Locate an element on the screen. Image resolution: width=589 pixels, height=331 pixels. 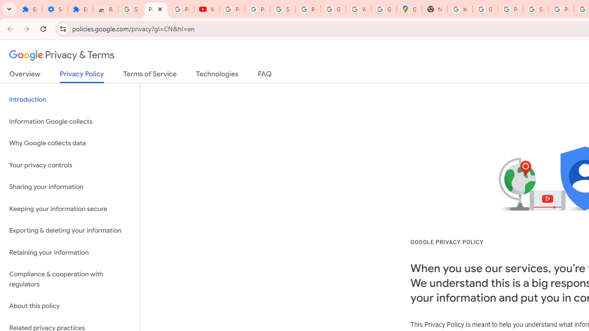
Exporting & deleting your information is located at coordinates (70, 231).